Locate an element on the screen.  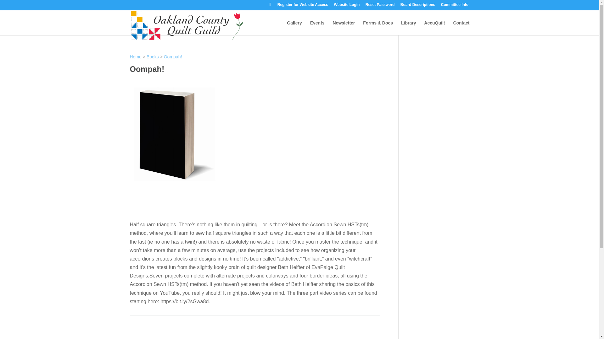
Register for Website Access is located at coordinates (303, 6).